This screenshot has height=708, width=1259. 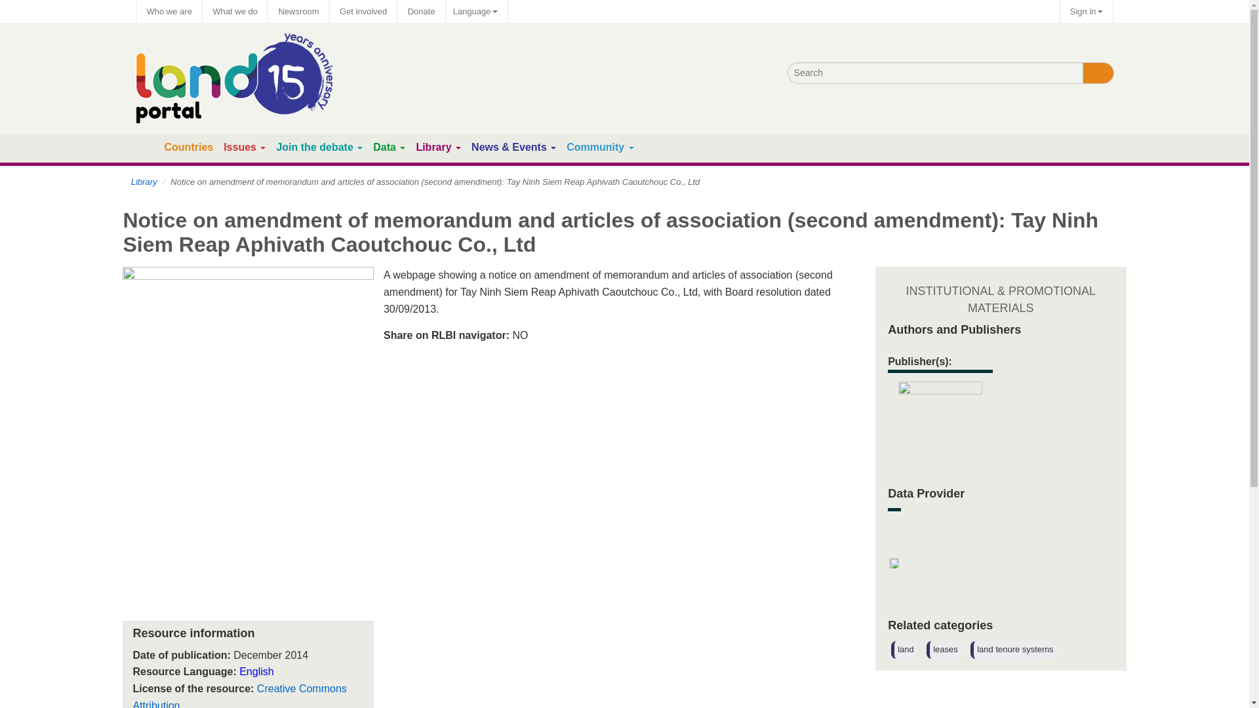 What do you see at coordinates (240, 147) in the screenshot?
I see `Issues` at bounding box center [240, 147].